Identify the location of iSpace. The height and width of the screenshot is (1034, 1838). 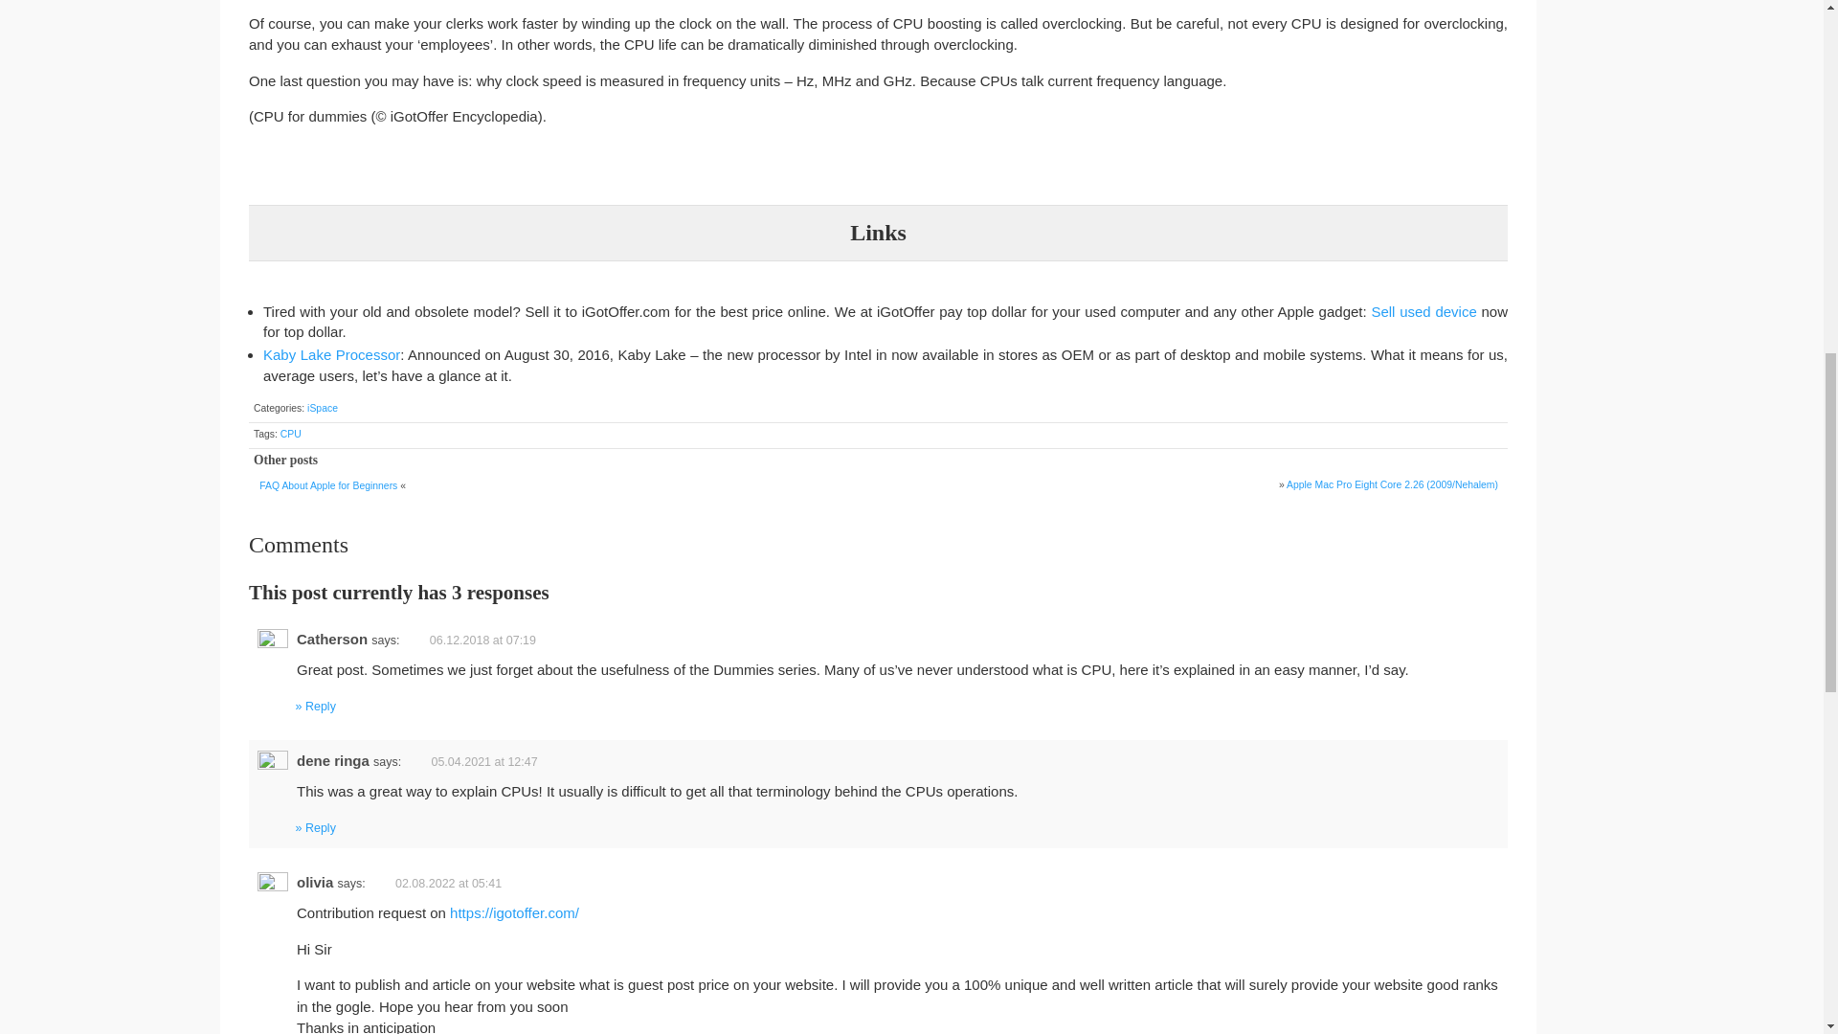
(322, 408).